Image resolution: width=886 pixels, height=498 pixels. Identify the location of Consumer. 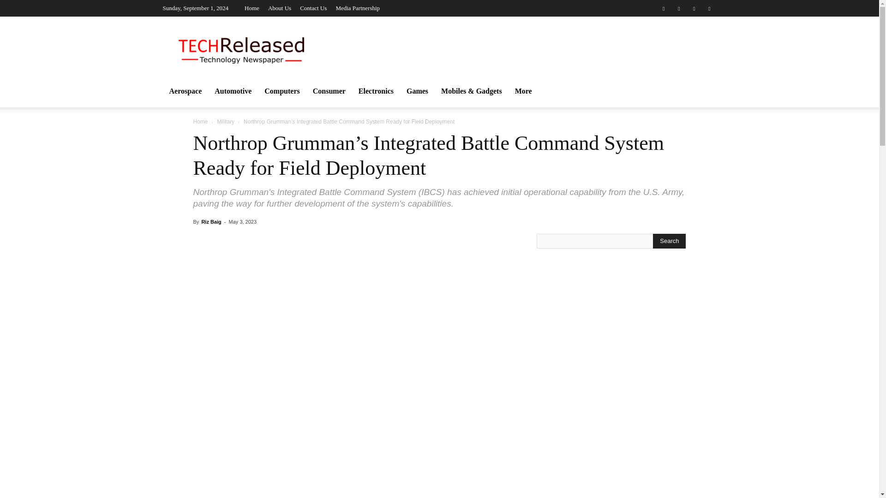
(329, 91).